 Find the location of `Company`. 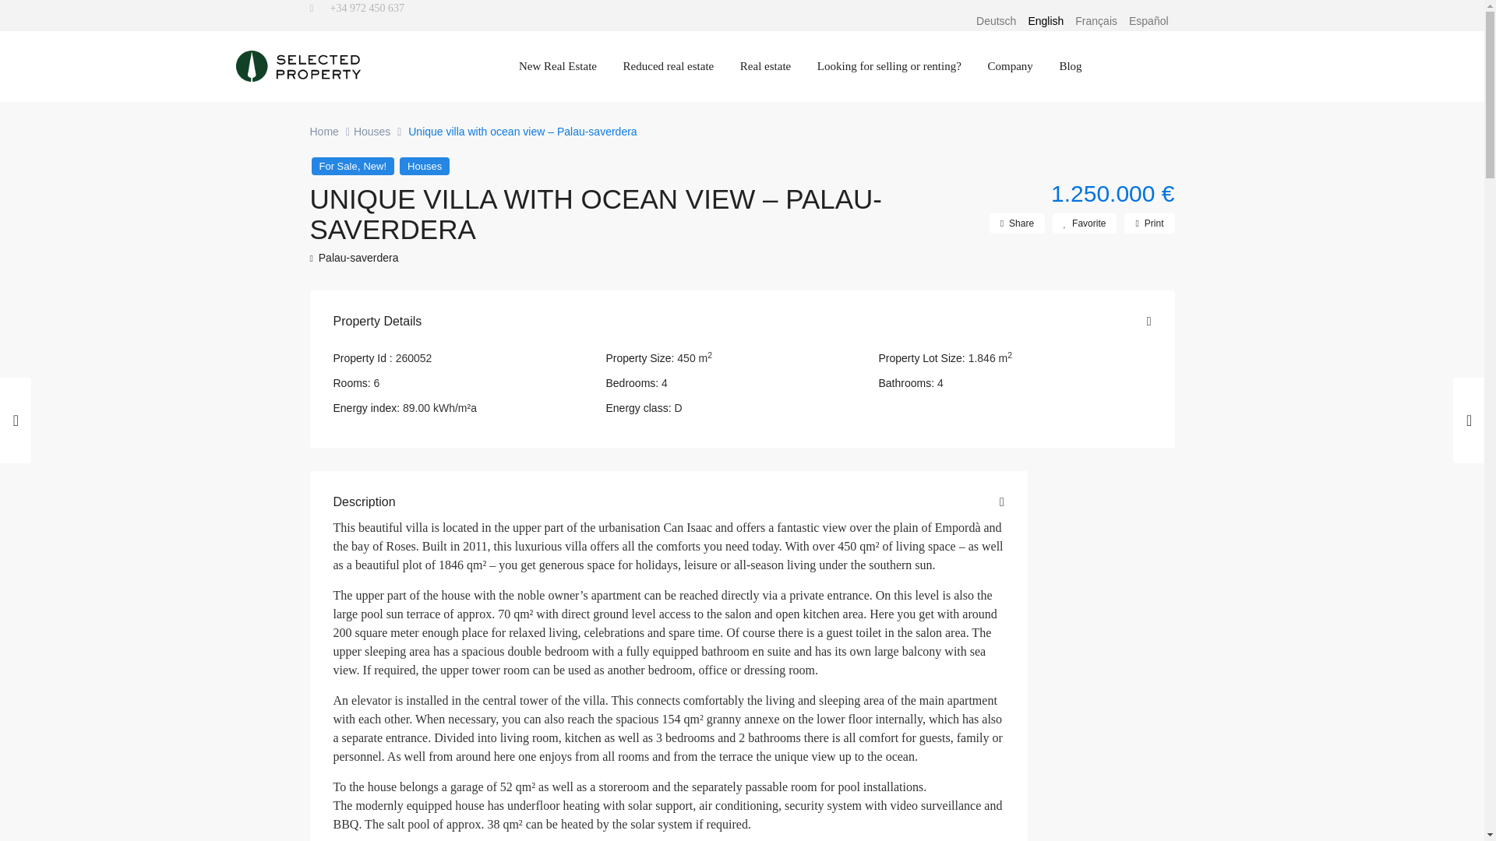

Company is located at coordinates (1010, 65).